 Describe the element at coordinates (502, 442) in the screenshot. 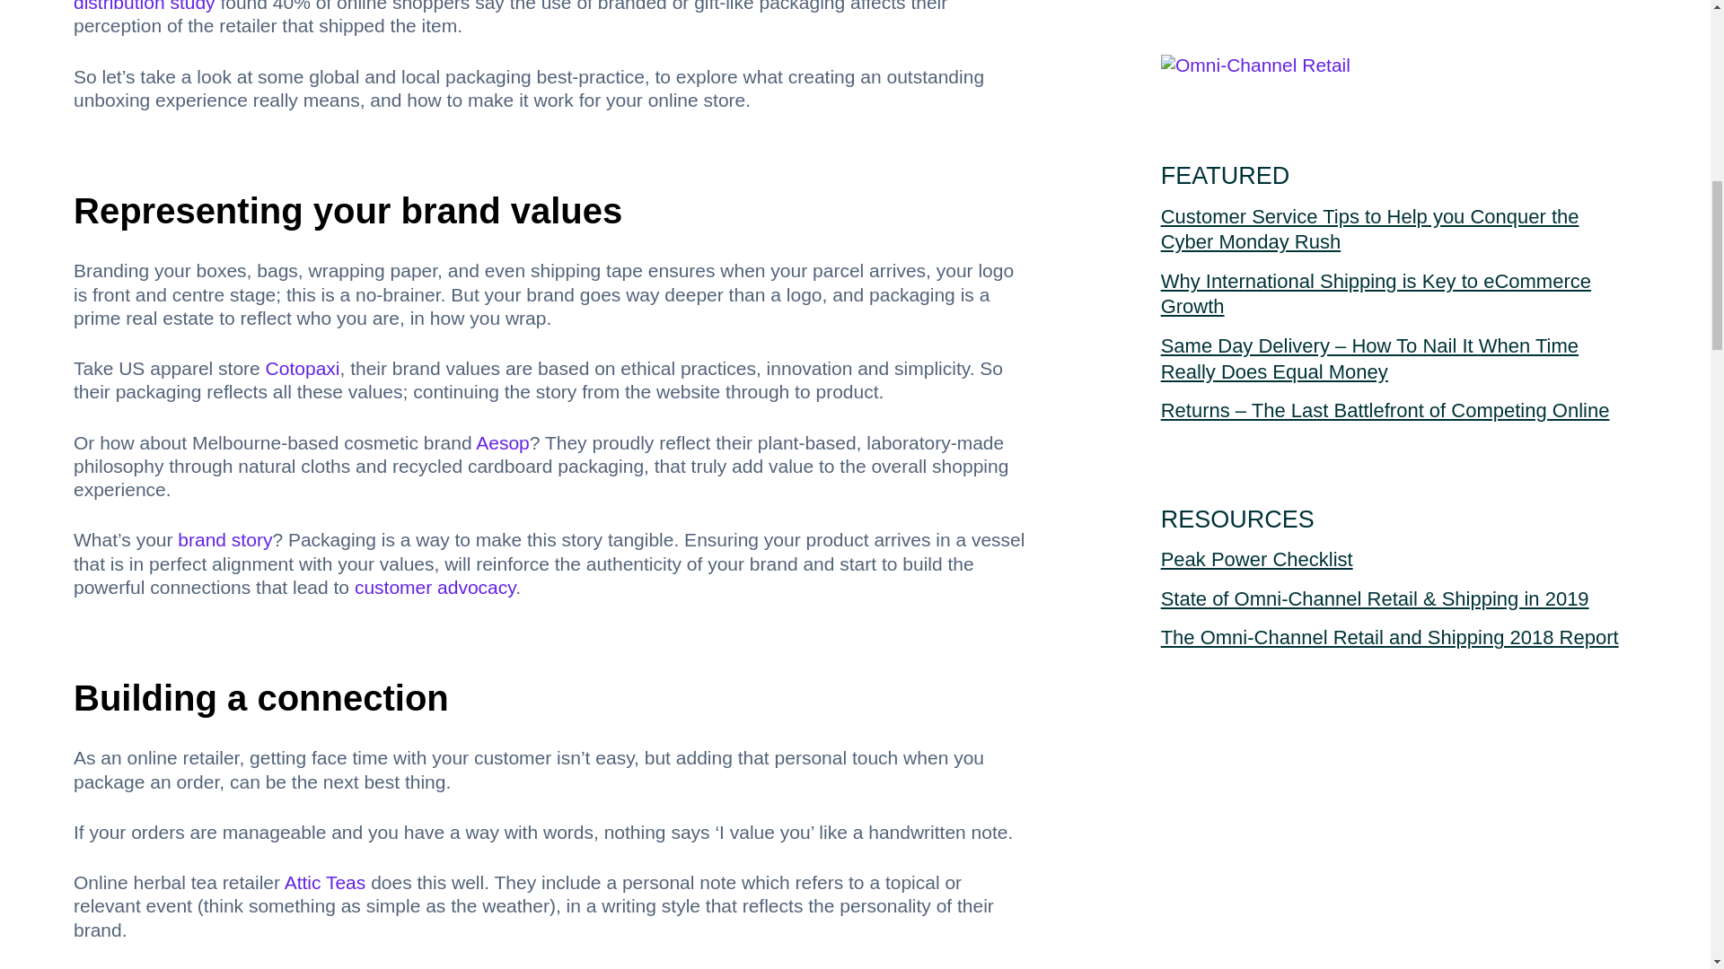

I see `Aesop` at that location.